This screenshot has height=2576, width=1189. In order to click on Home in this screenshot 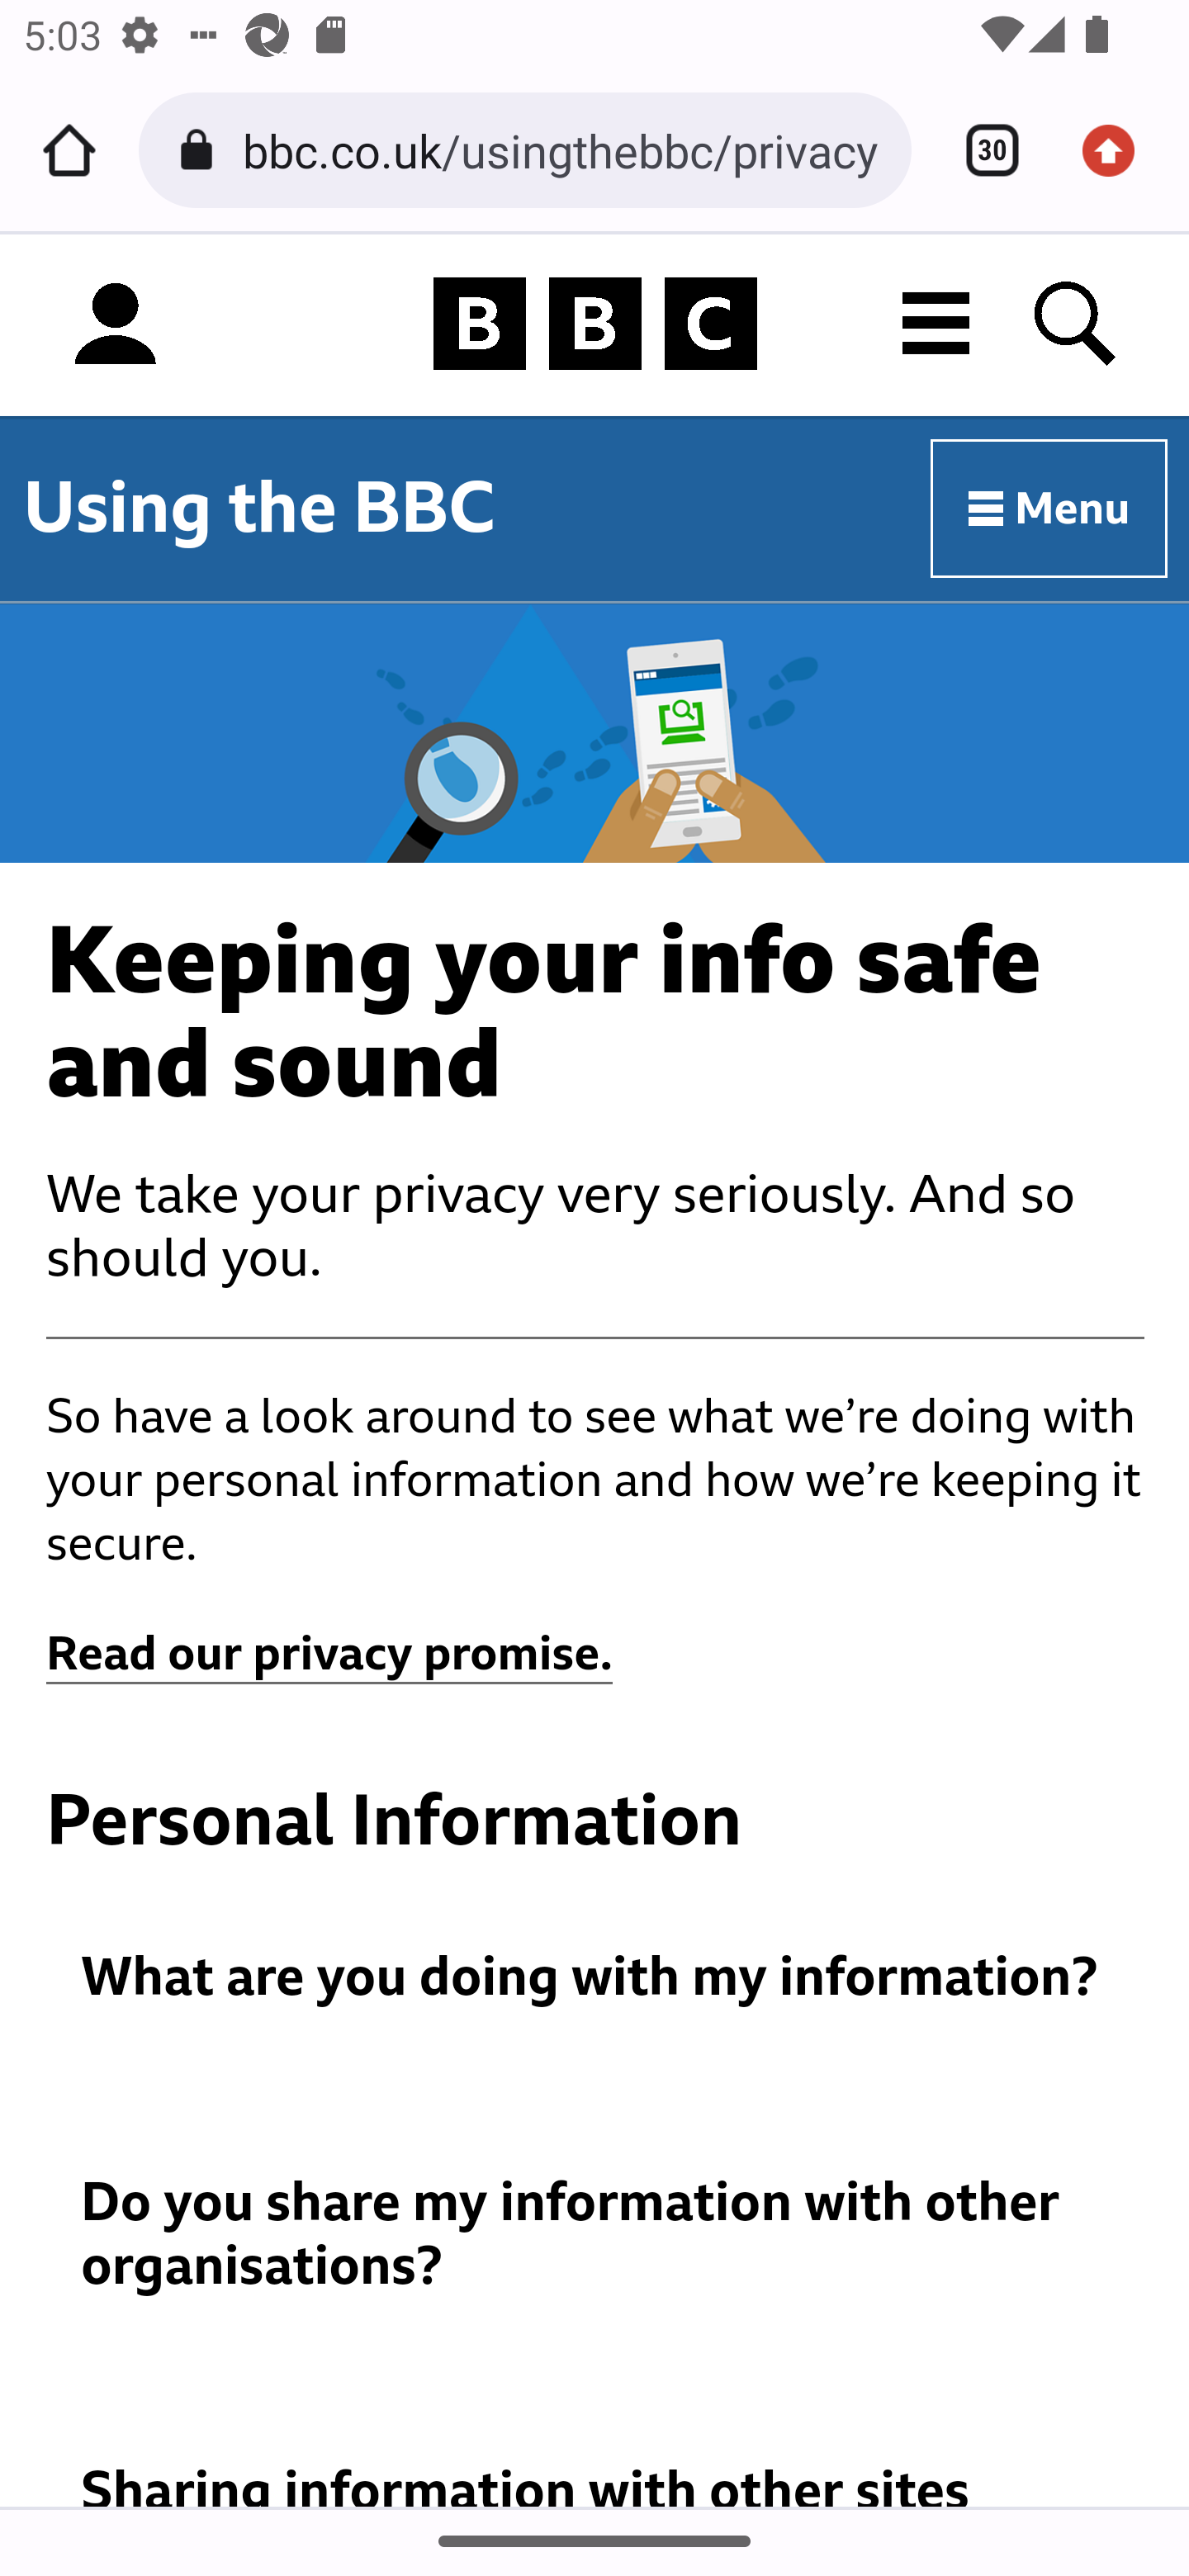, I will do `click(69, 150)`.